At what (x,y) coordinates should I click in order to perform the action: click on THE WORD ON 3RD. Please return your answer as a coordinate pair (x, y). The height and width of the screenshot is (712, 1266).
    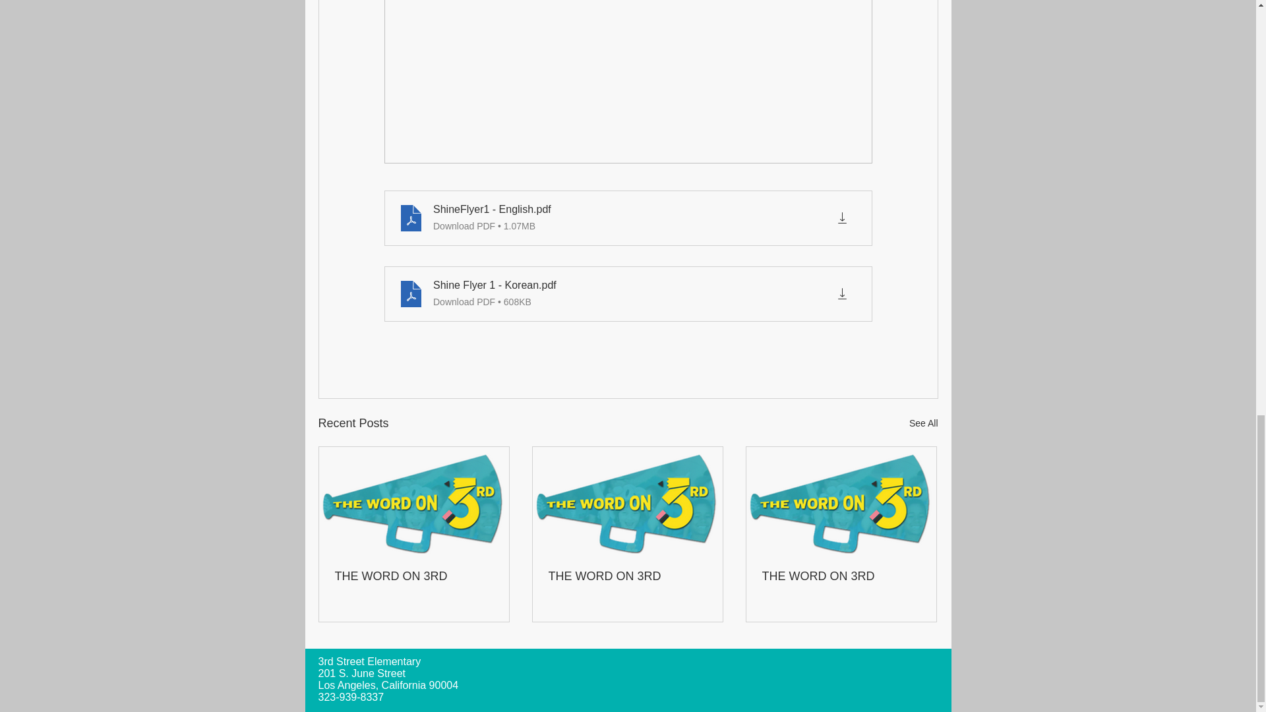
    Looking at the image, I should click on (841, 576).